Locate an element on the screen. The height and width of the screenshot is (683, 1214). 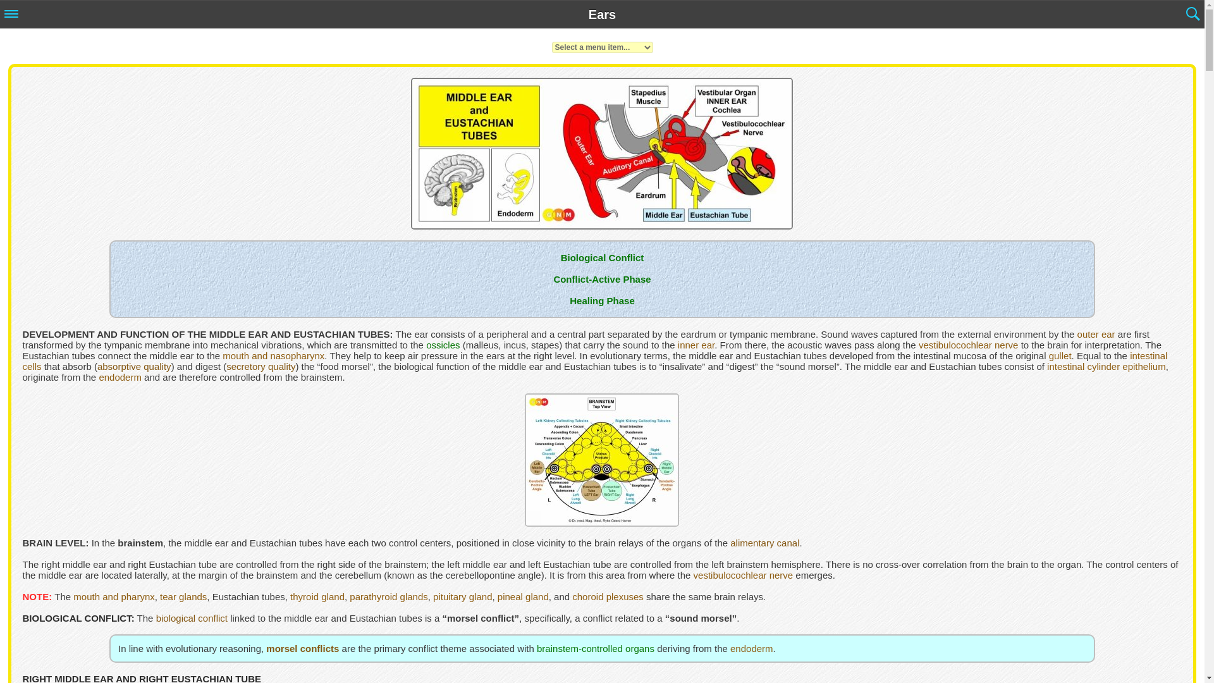
pineal gland is located at coordinates (523, 596).